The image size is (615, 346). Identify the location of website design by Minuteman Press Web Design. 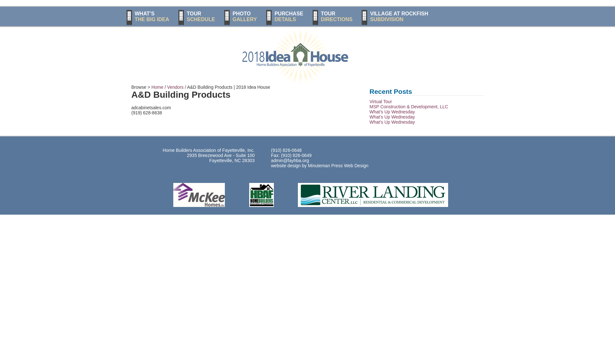
(320, 165).